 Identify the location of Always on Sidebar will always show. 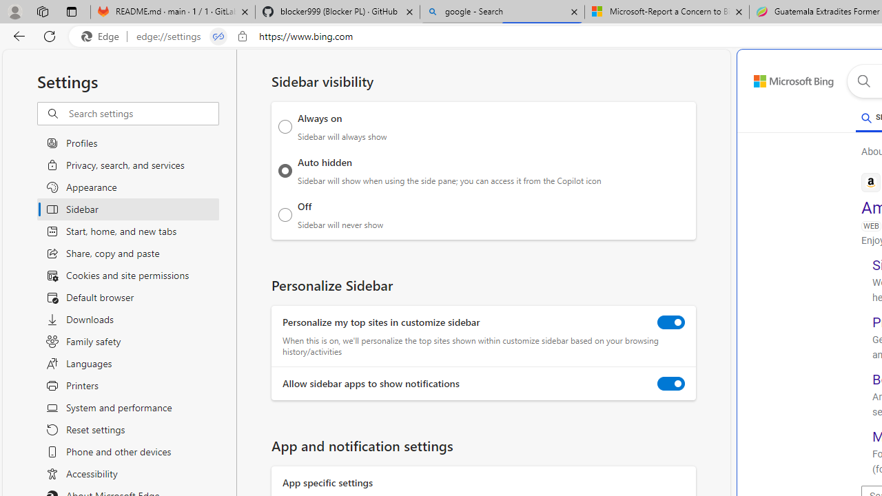
(285, 127).